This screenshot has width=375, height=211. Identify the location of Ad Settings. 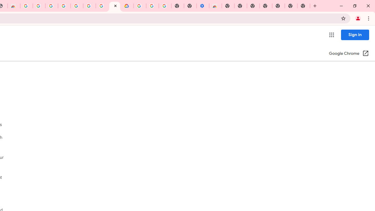
(52, 6).